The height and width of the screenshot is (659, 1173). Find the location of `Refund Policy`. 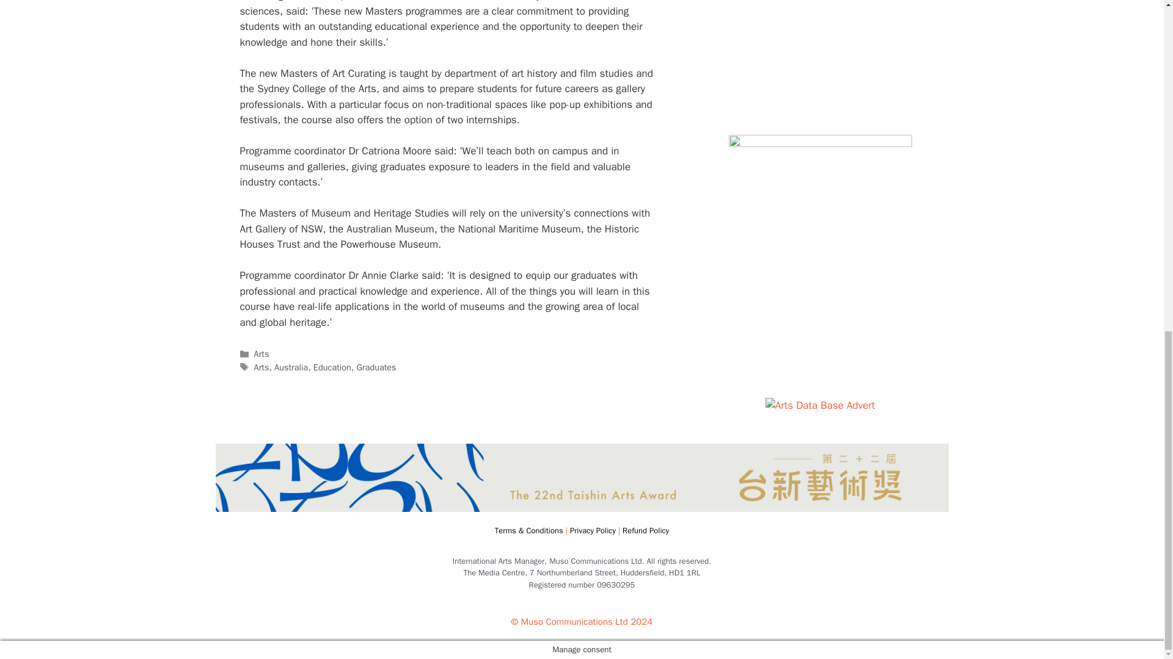

Refund Policy is located at coordinates (645, 530).